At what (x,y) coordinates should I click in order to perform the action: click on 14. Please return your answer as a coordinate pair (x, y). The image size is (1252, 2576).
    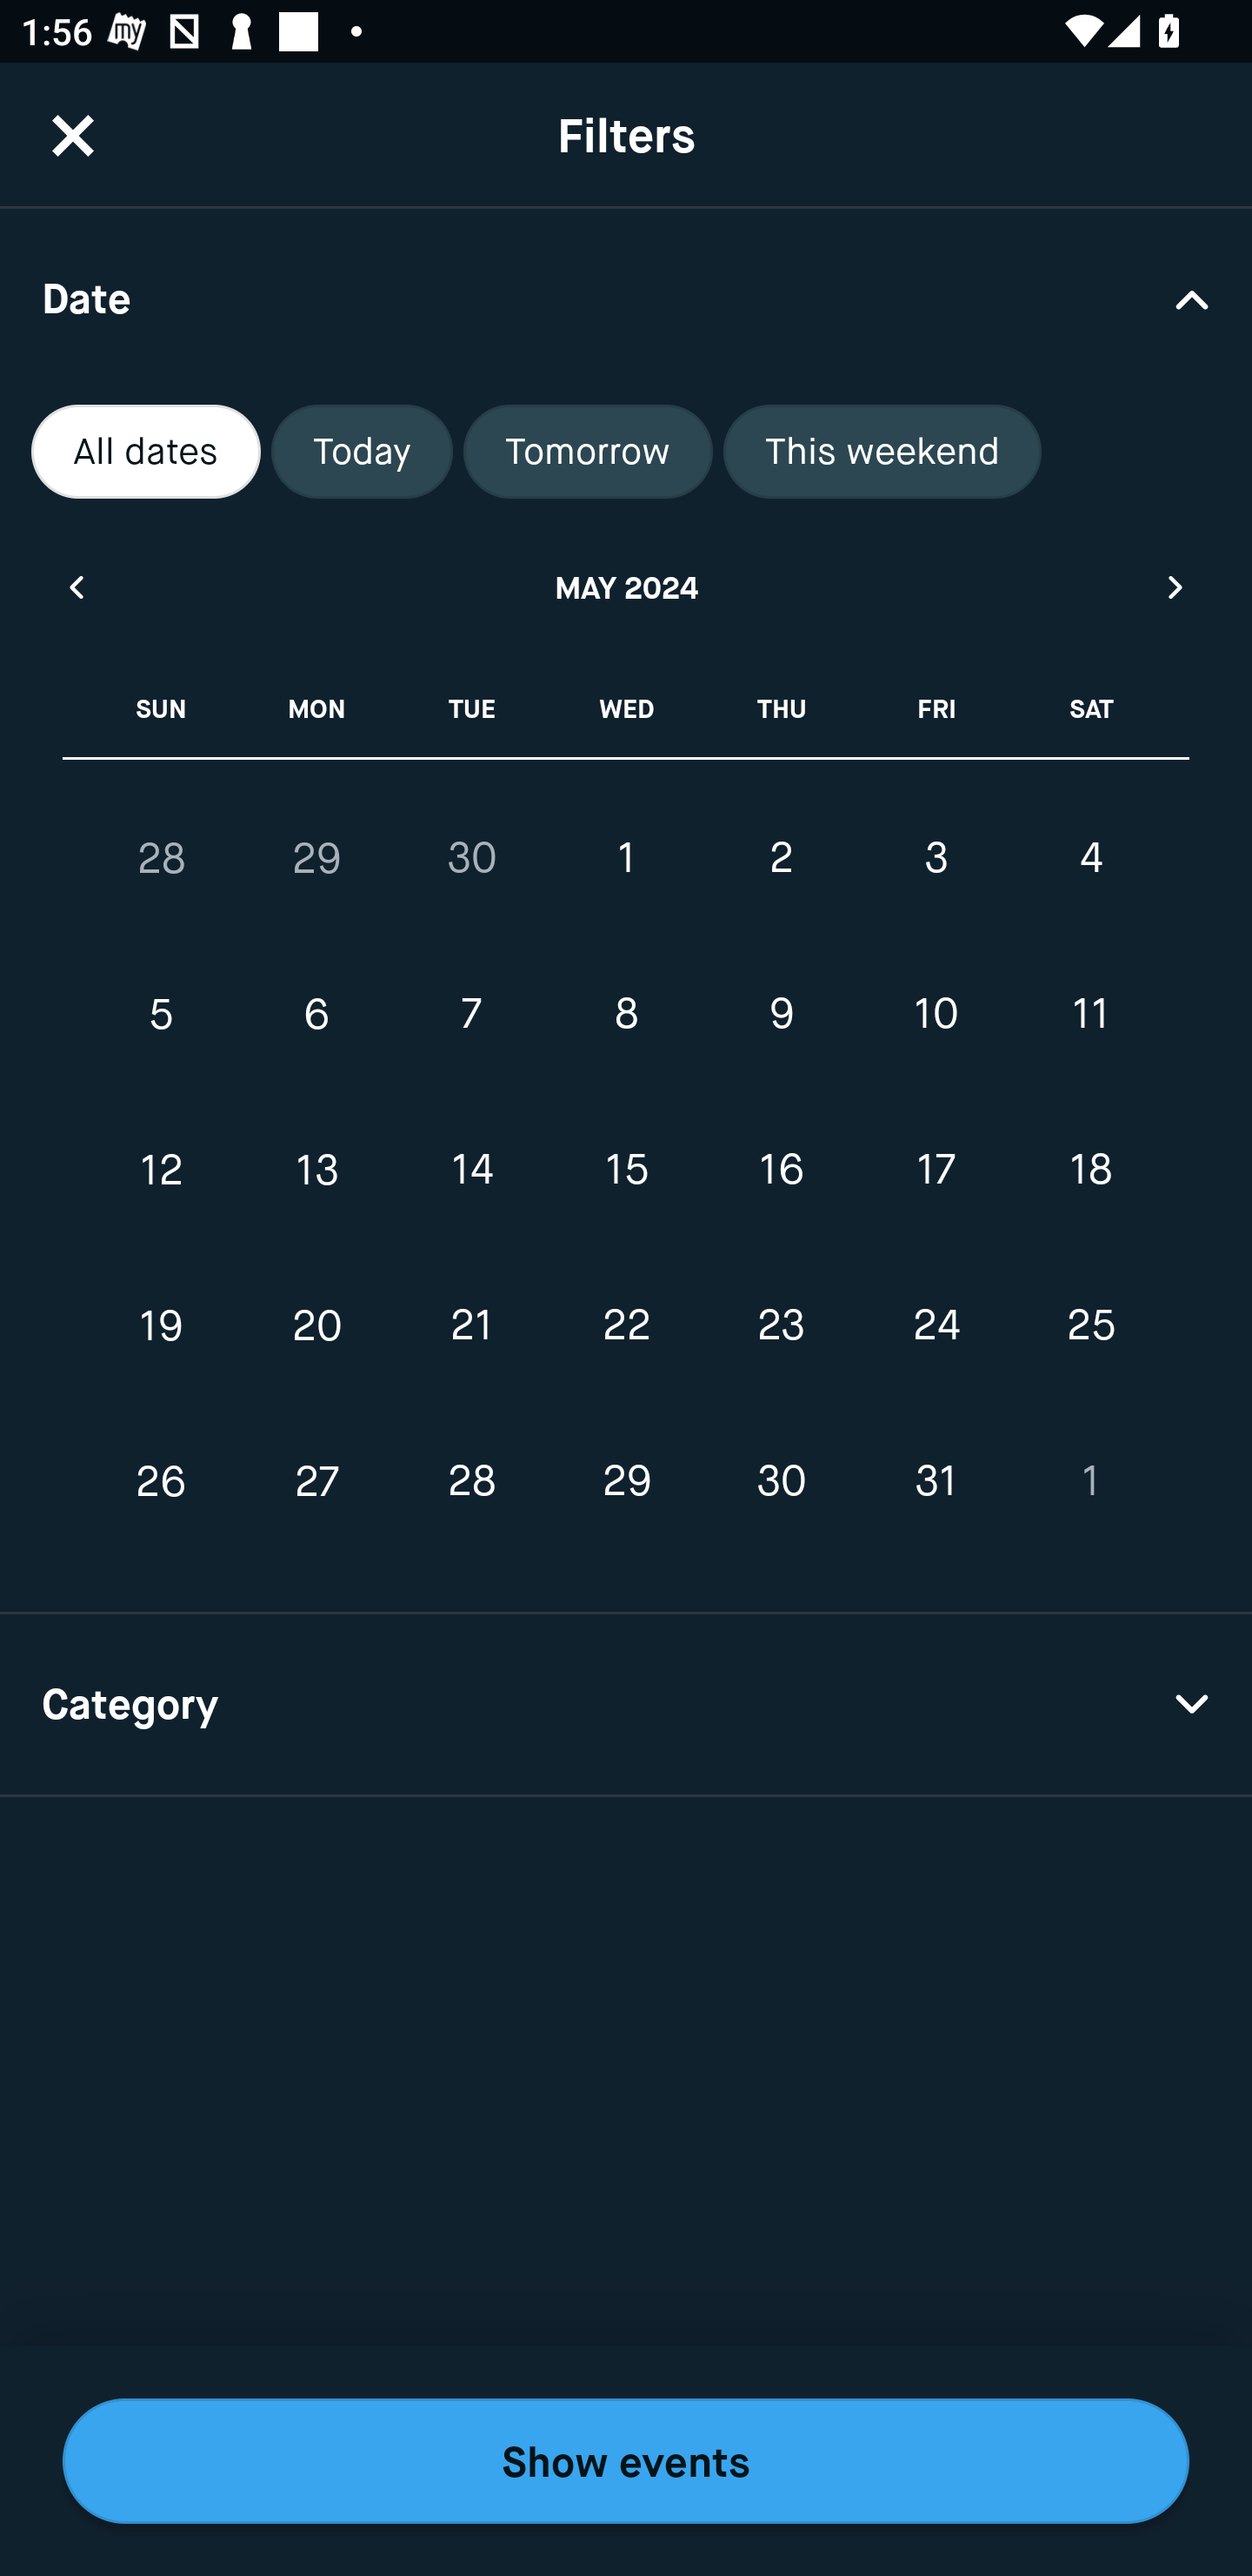
    Looking at the image, I should click on (471, 1170).